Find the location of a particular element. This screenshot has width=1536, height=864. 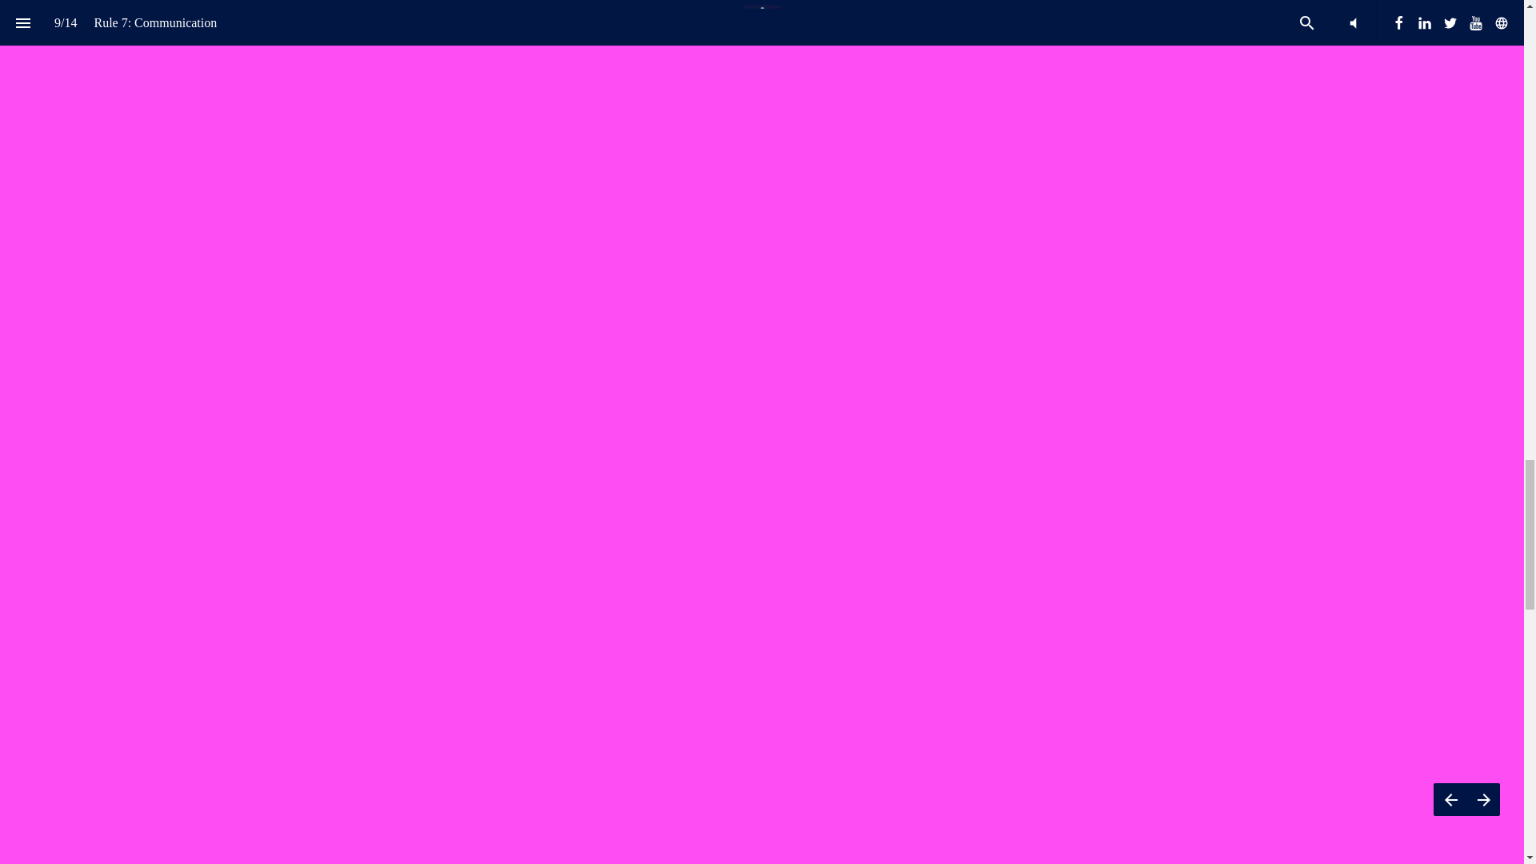

Read is located at coordinates (768, 273).